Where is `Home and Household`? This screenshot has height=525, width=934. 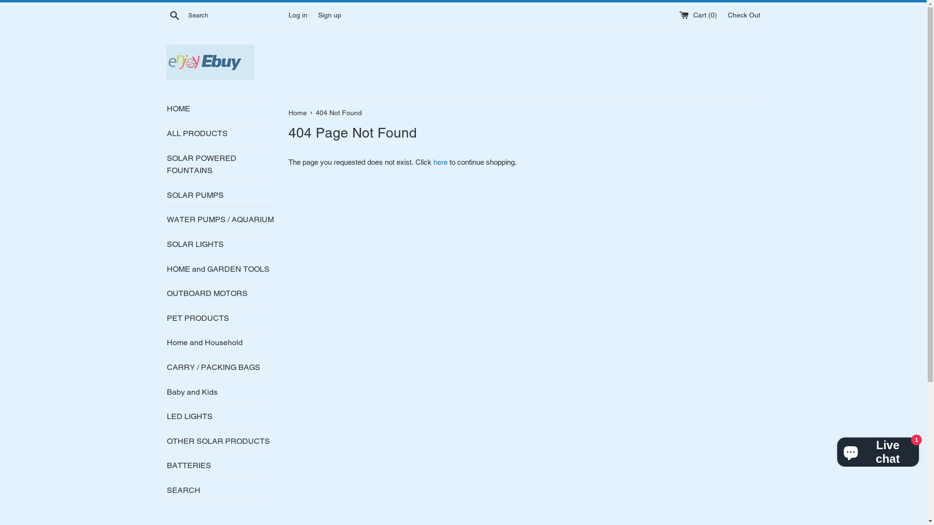
Home and Household is located at coordinates (220, 343).